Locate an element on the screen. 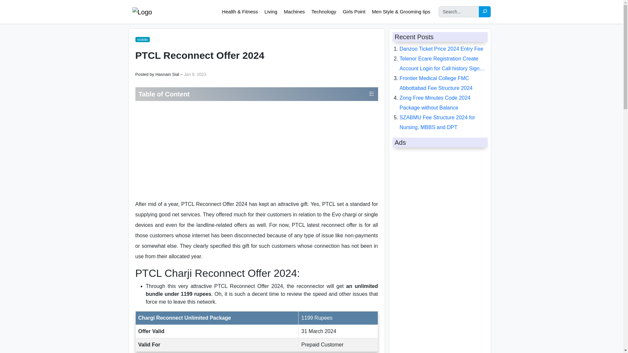 Image resolution: width=628 pixels, height=353 pixels. SZABMU Fee Structure 2024 for Nursing, MBBS and DPT is located at coordinates (437, 122).